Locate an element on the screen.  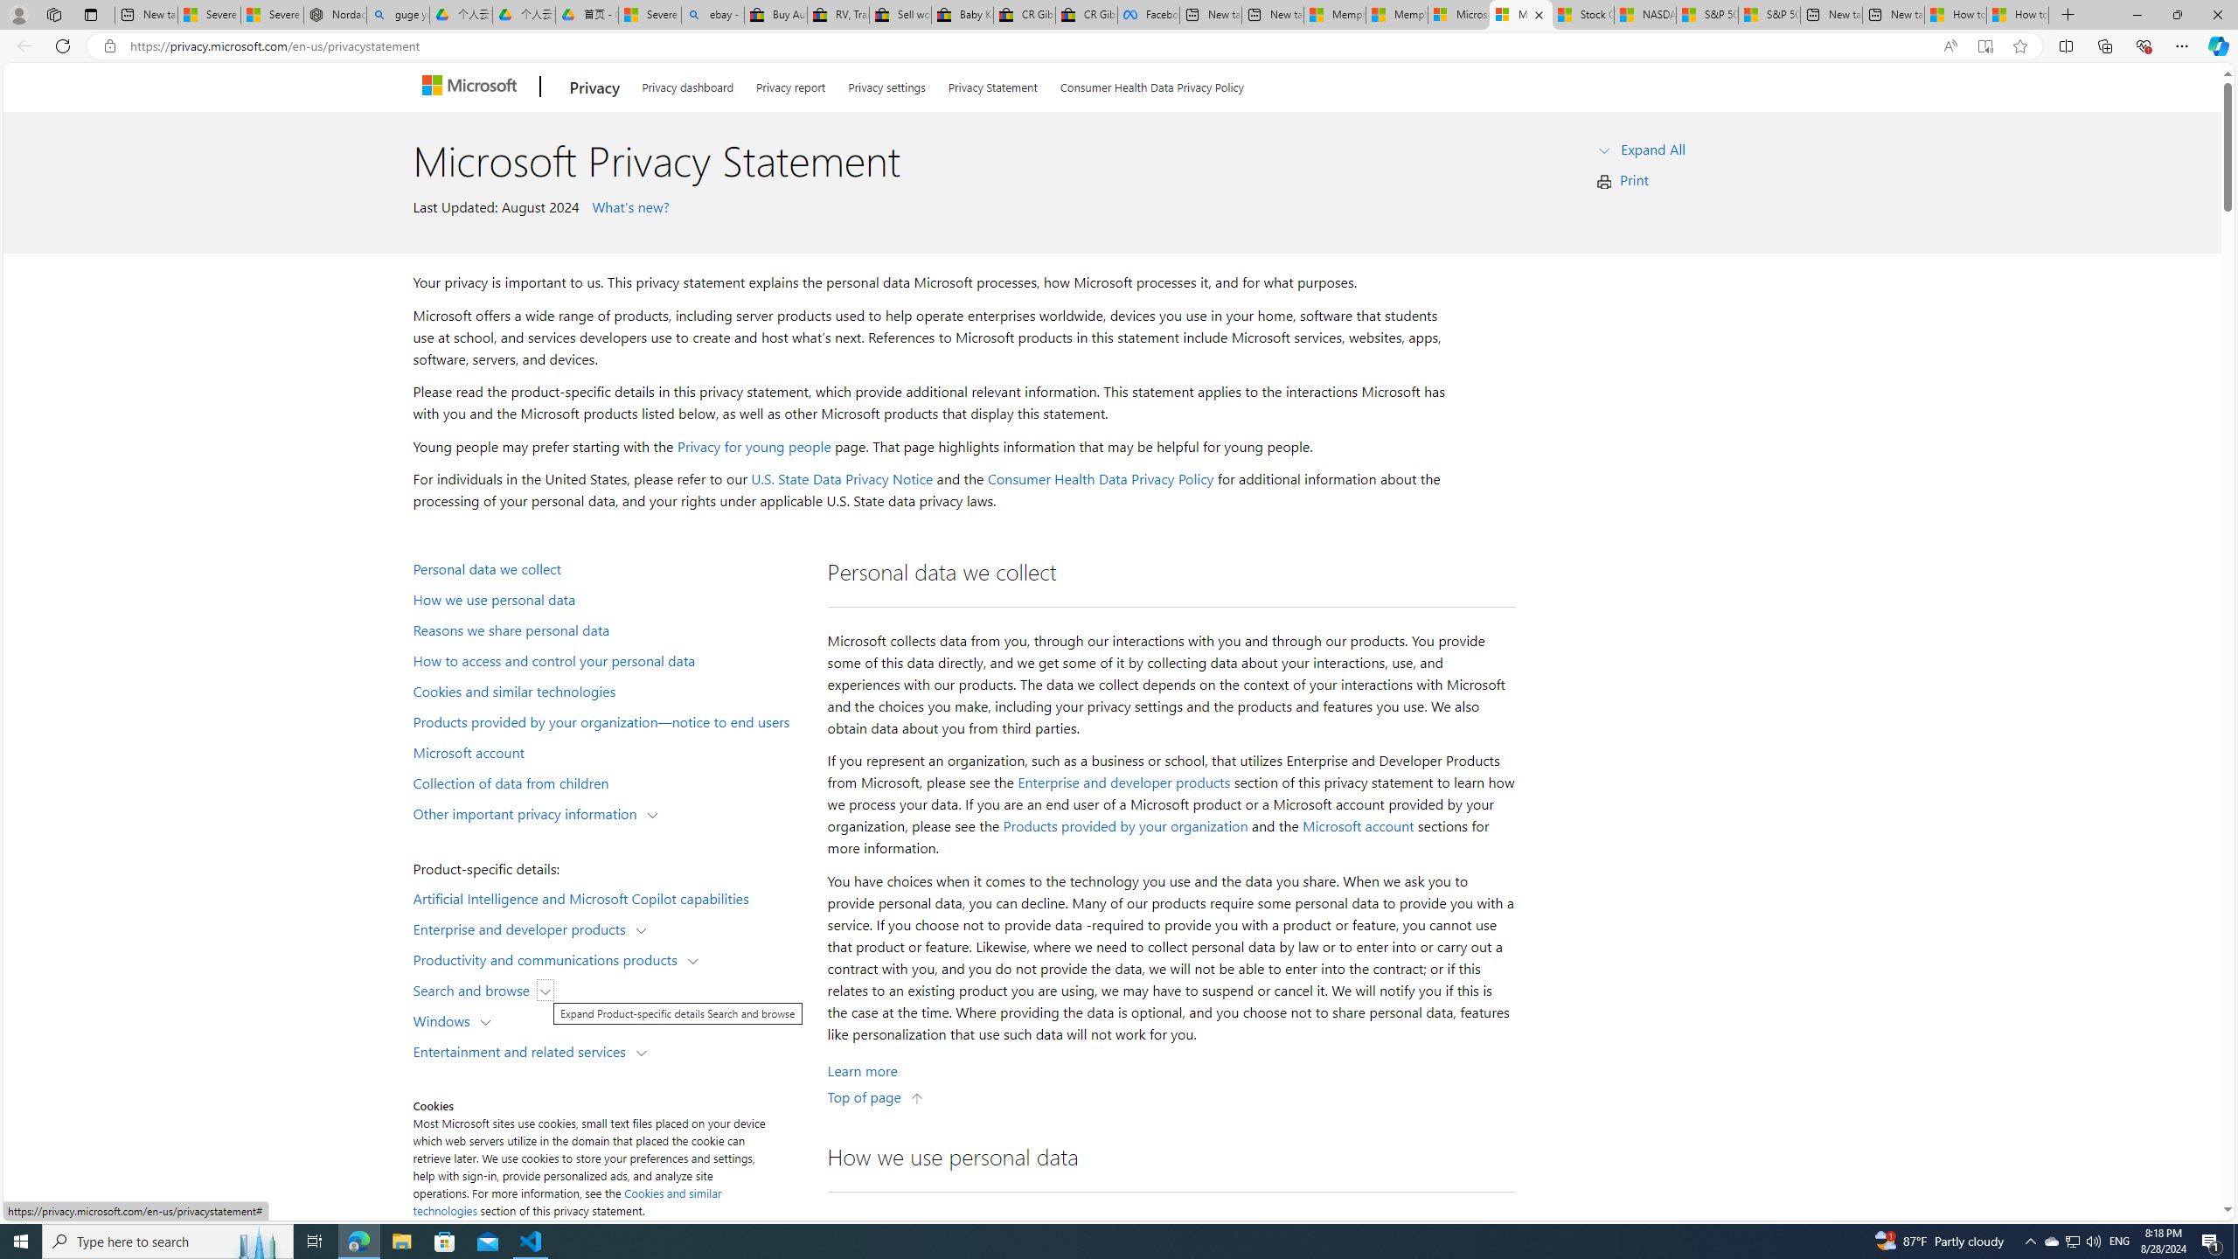
Privacy dashboard is located at coordinates (687, 84).